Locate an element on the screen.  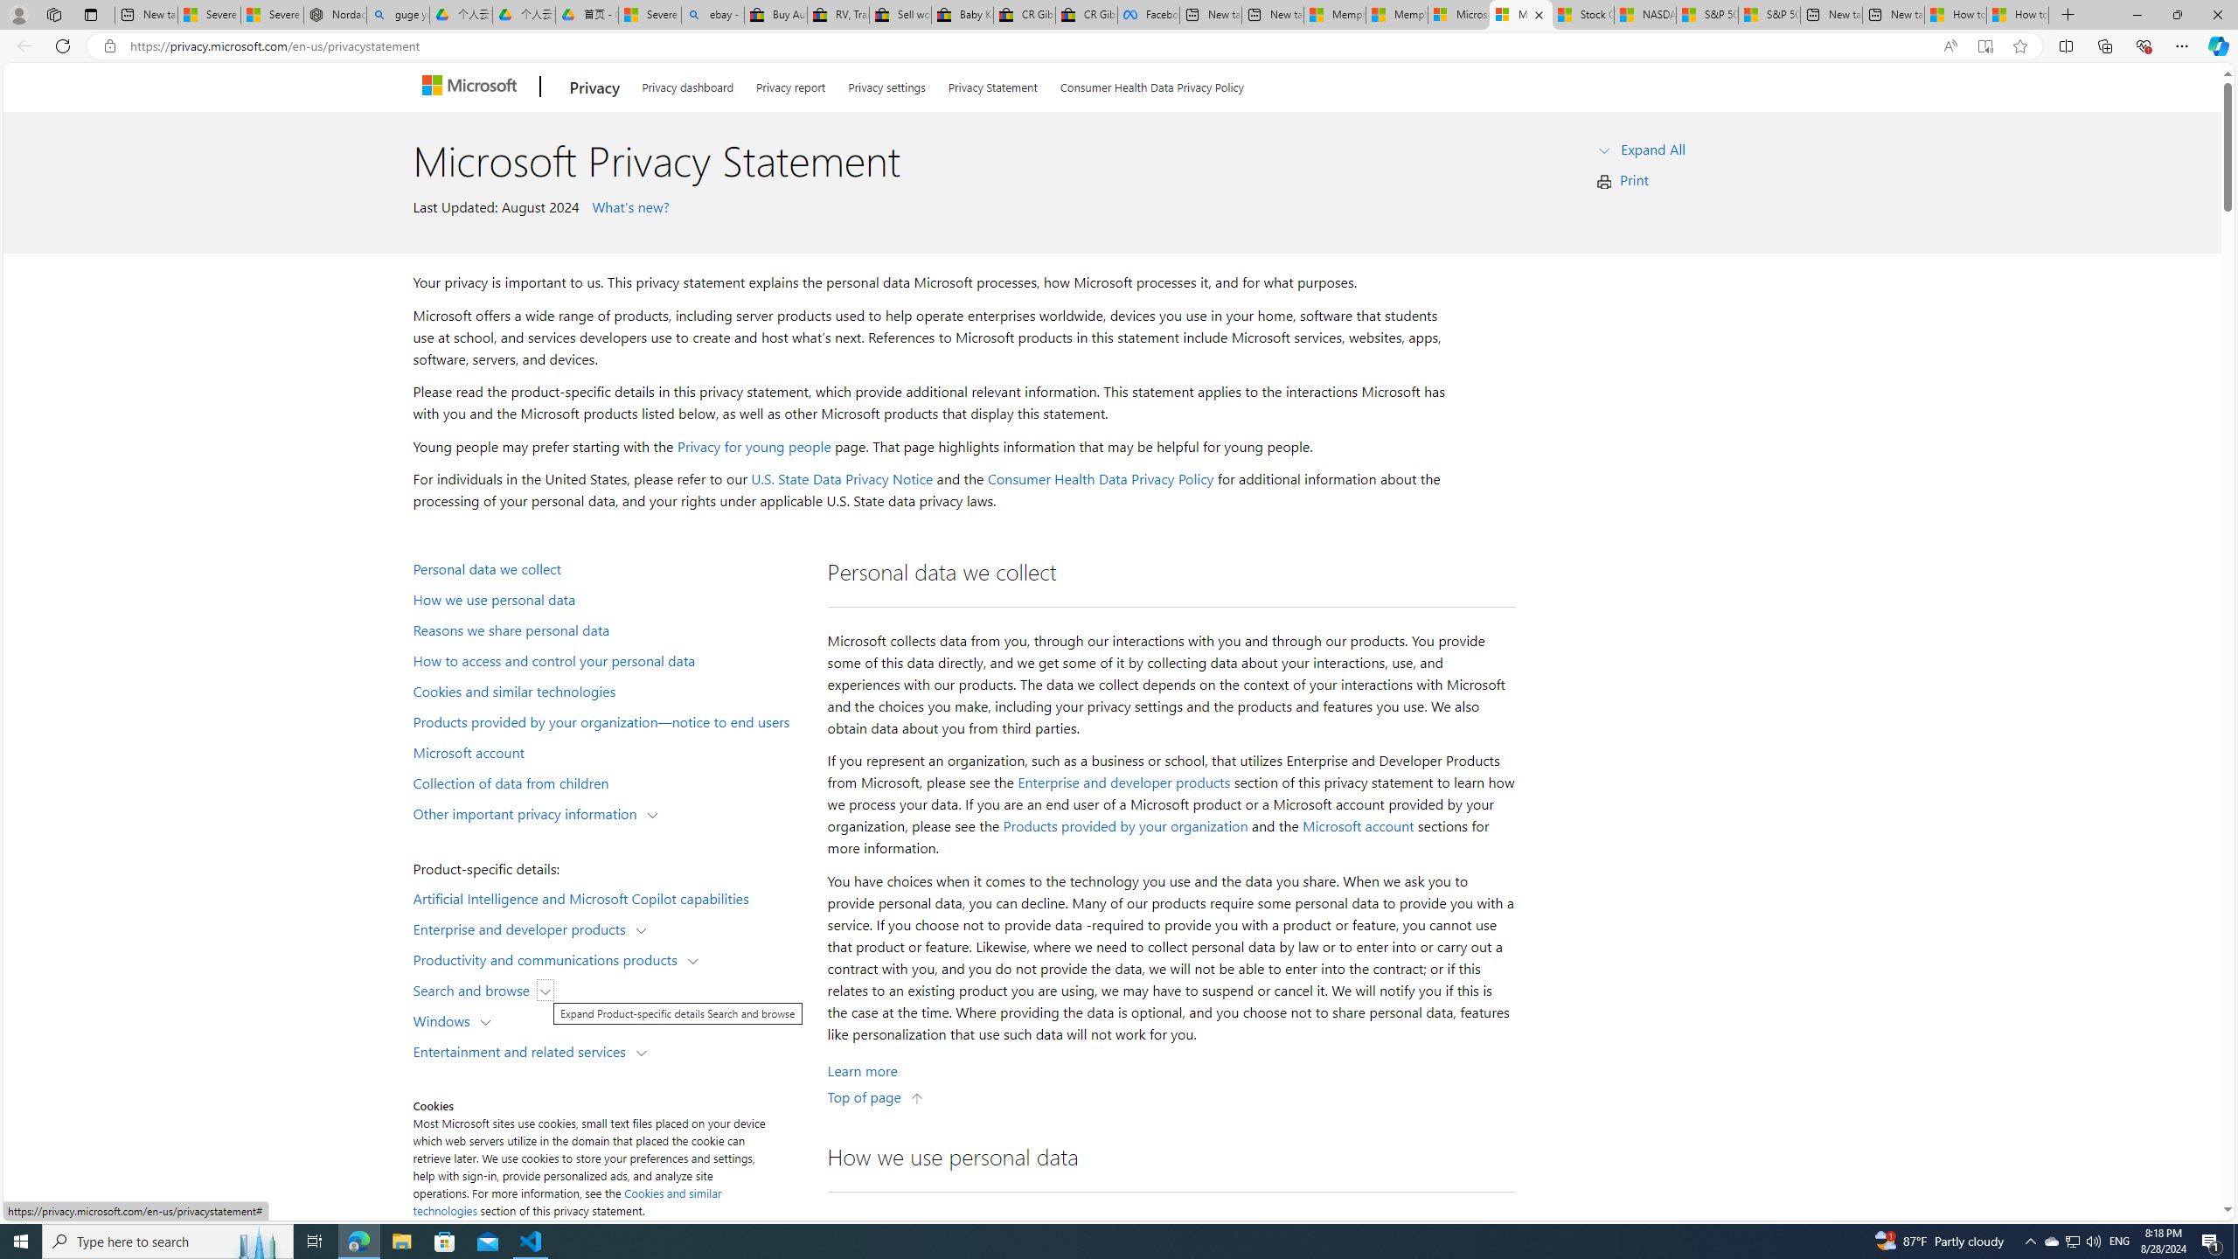
Privacy dashboard is located at coordinates (687, 84).